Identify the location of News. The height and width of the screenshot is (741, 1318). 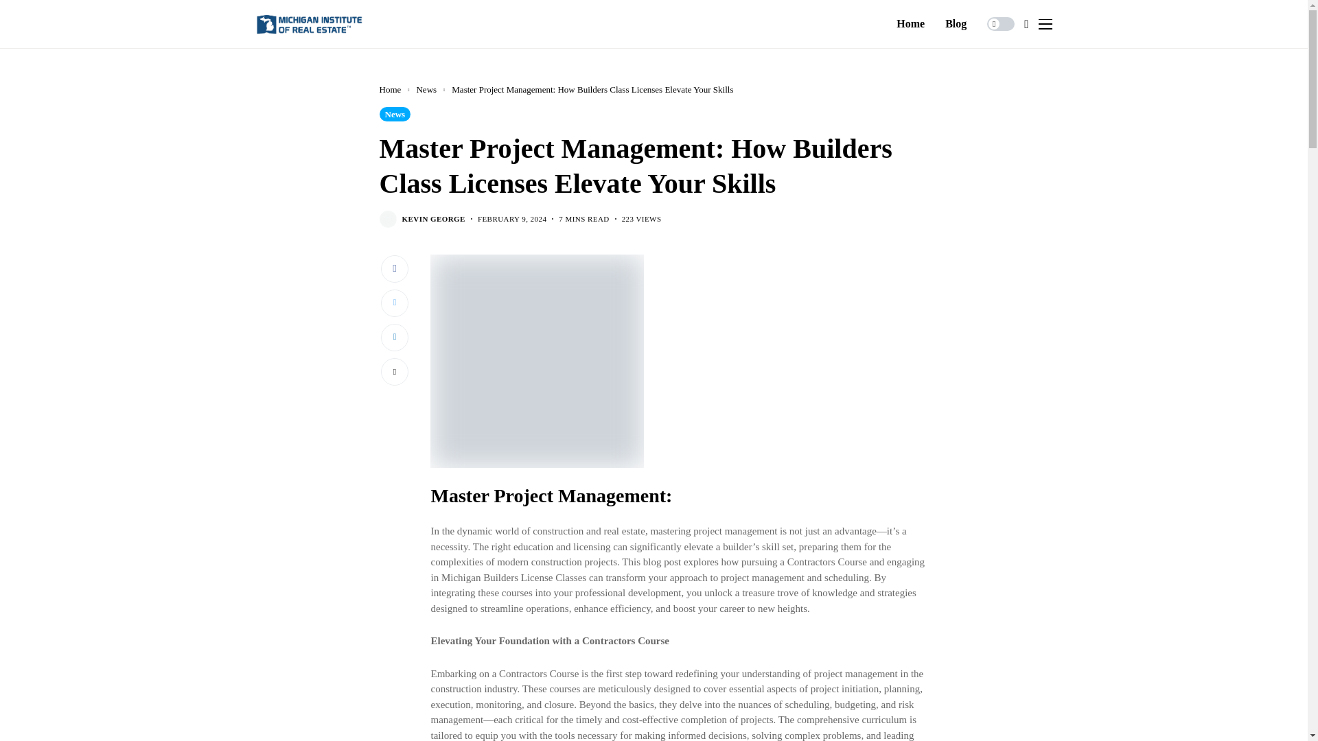
(394, 114).